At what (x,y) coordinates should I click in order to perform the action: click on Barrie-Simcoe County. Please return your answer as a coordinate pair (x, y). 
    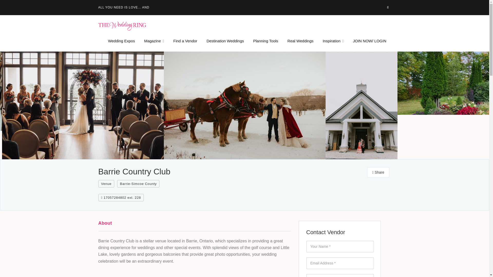
    Looking at the image, I should click on (138, 184).